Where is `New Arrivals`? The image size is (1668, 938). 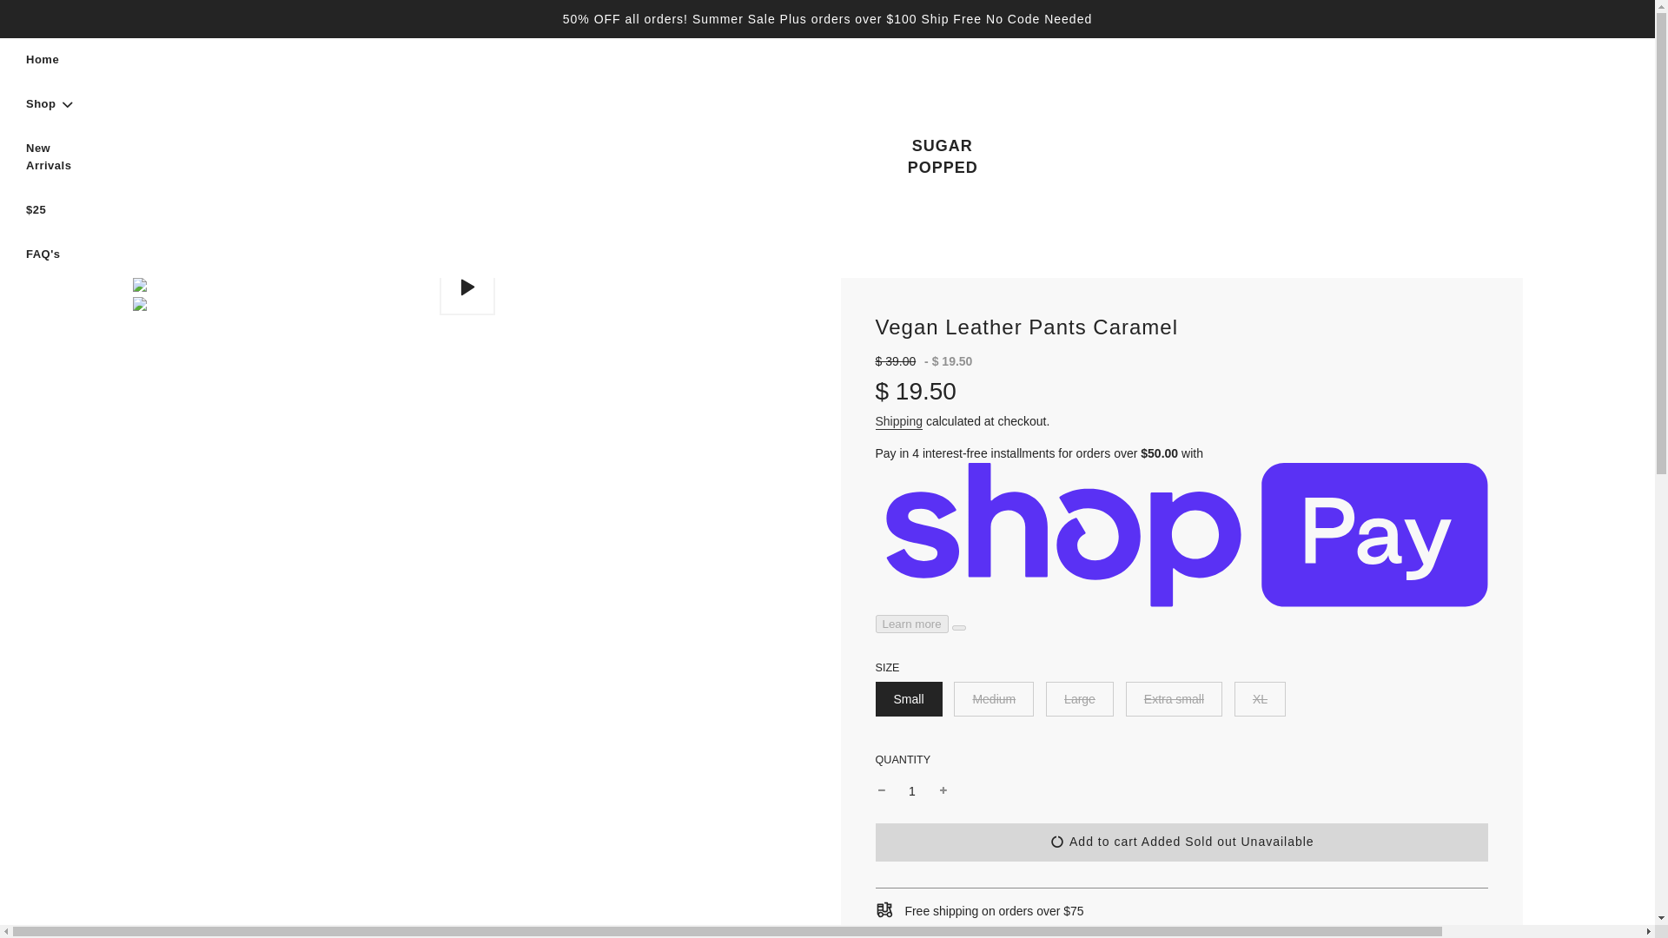 New Arrivals is located at coordinates (50, 158).